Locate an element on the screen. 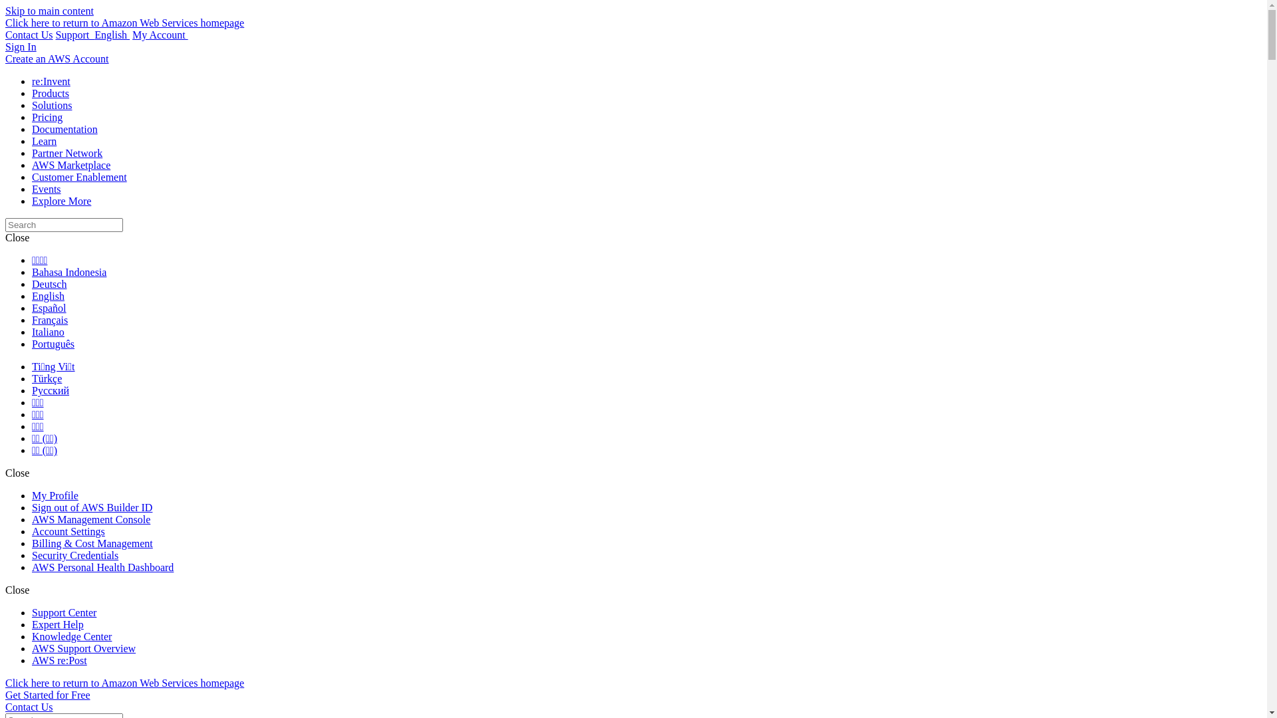 This screenshot has width=1277, height=718. Close is located at coordinates (17, 473).